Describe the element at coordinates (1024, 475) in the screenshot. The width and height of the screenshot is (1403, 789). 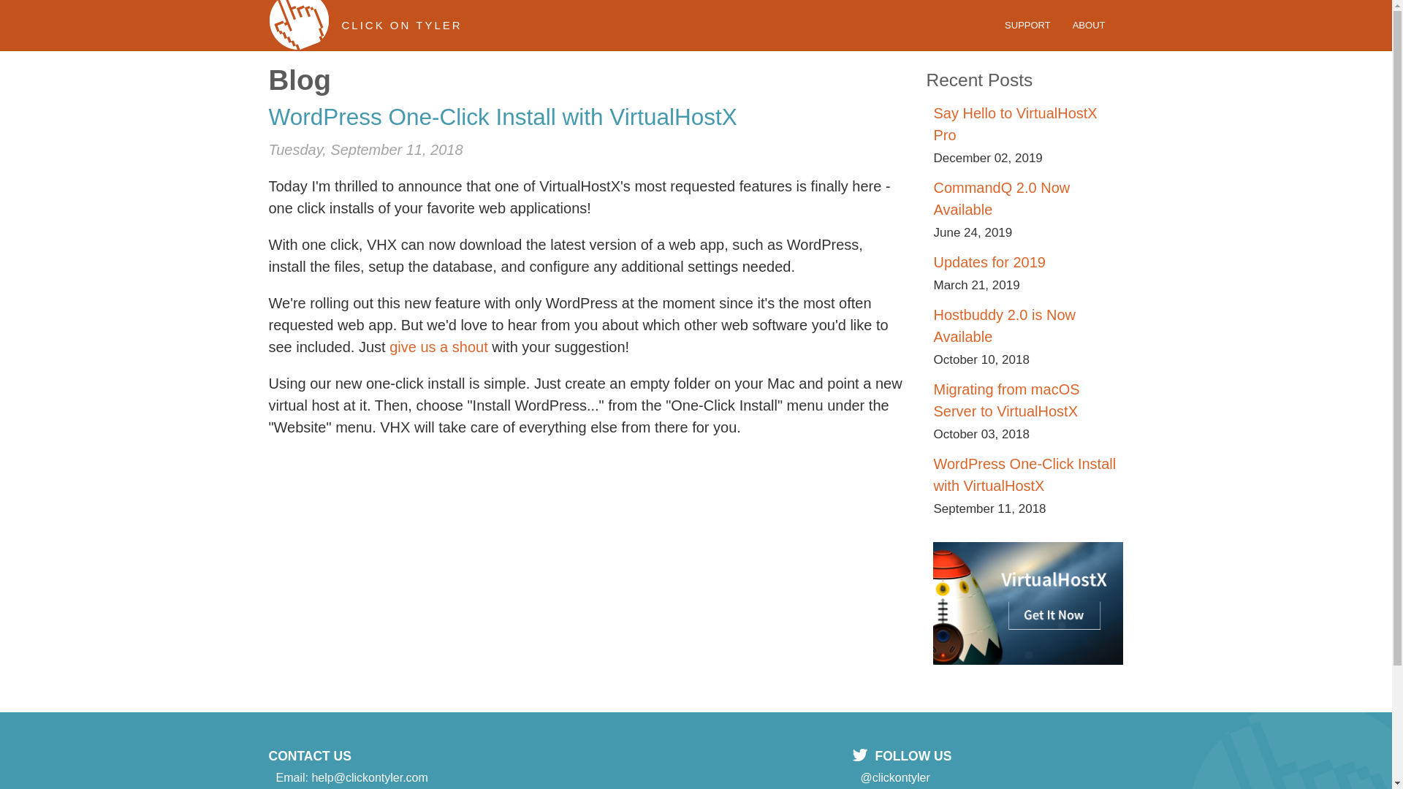
I see `WordPress One-Click Install with VirtualHostX` at that location.